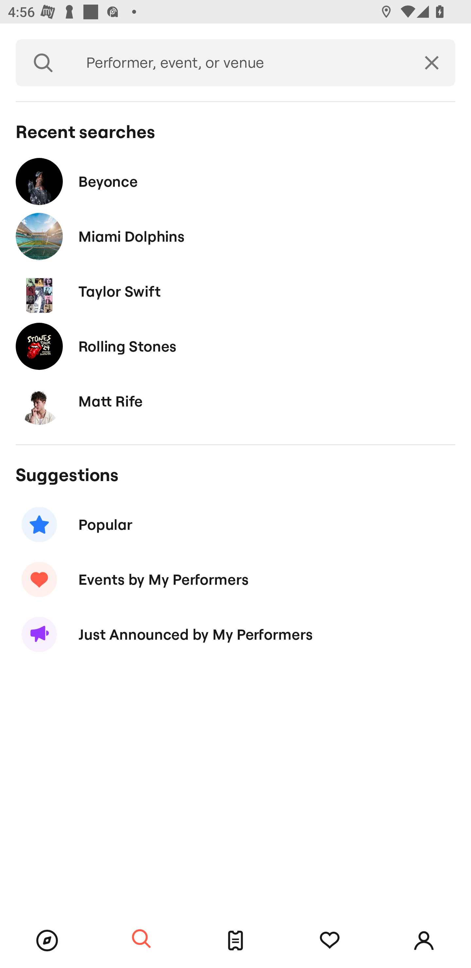 The image size is (471, 968). Describe the element at coordinates (330, 941) in the screenshot. I see `Tracking` at that location.